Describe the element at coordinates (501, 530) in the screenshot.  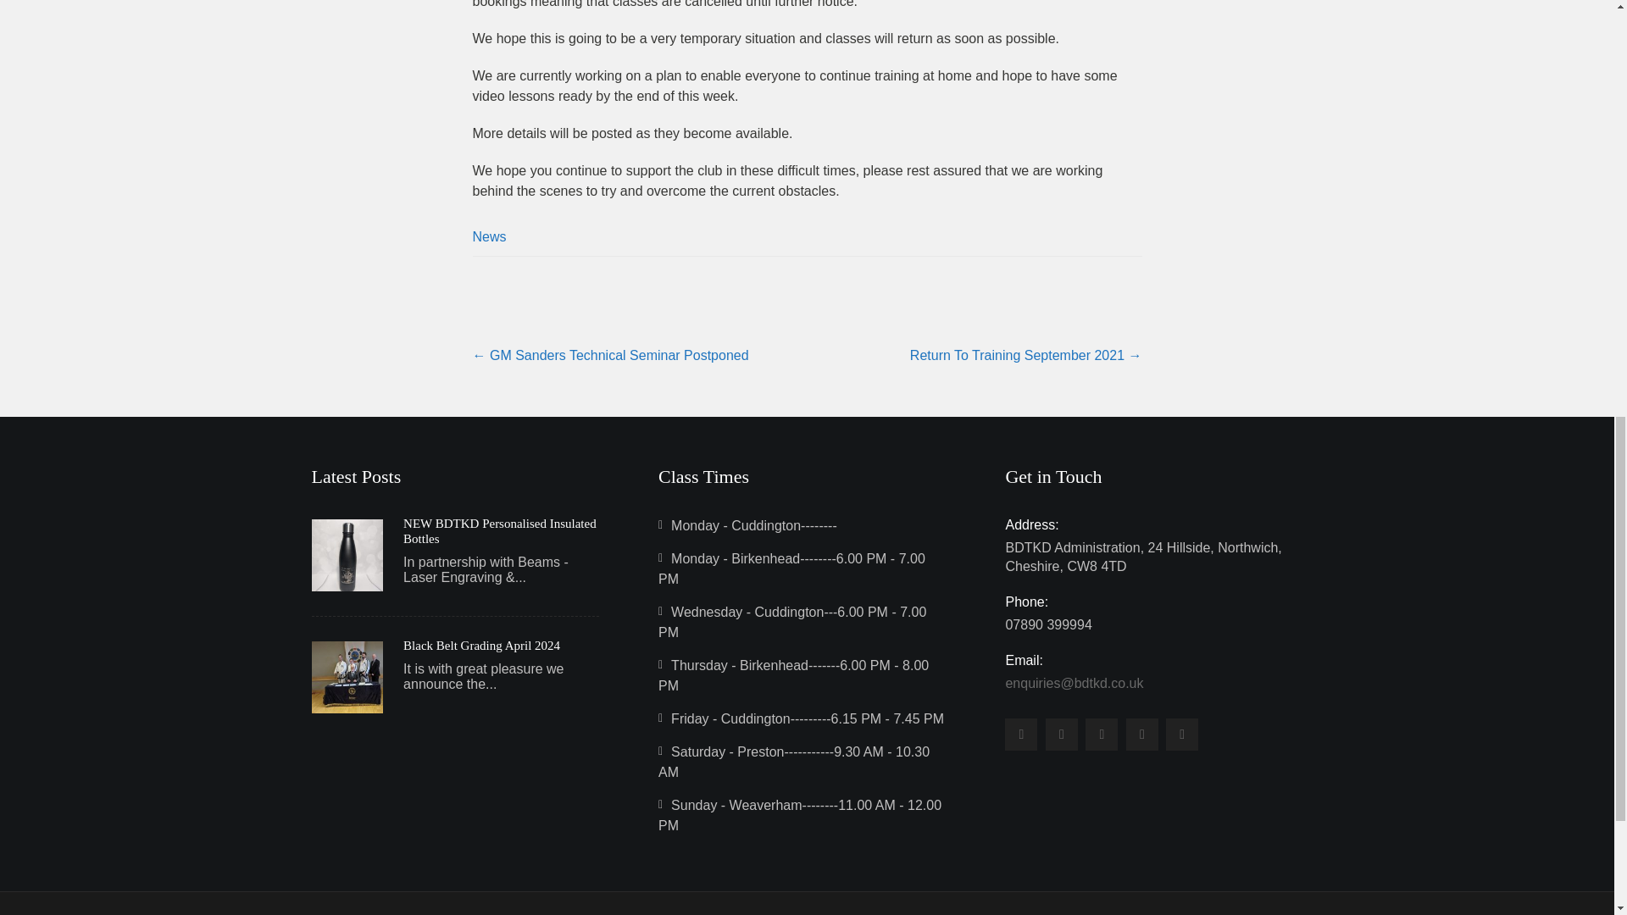
I see `NEW BDTKD Personalised Insulated Bottles` at that location.